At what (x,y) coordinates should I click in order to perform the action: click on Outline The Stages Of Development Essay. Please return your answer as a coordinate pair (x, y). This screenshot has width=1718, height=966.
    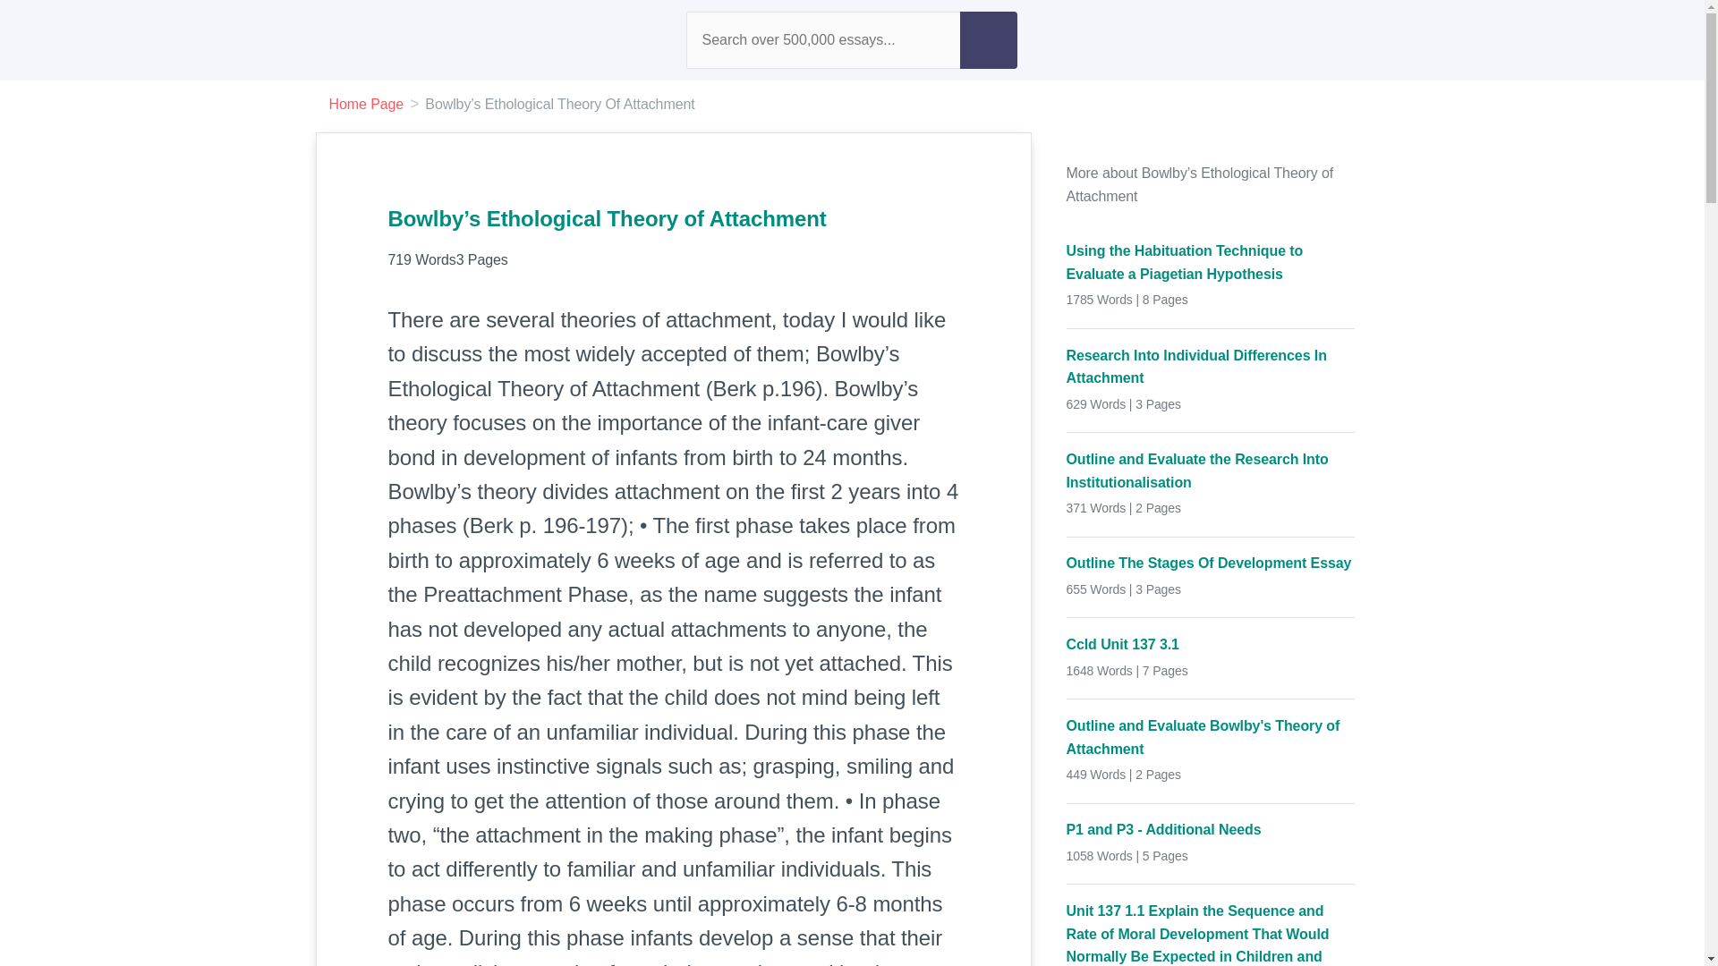
    Looking at the image, I should click on (1211, 563).